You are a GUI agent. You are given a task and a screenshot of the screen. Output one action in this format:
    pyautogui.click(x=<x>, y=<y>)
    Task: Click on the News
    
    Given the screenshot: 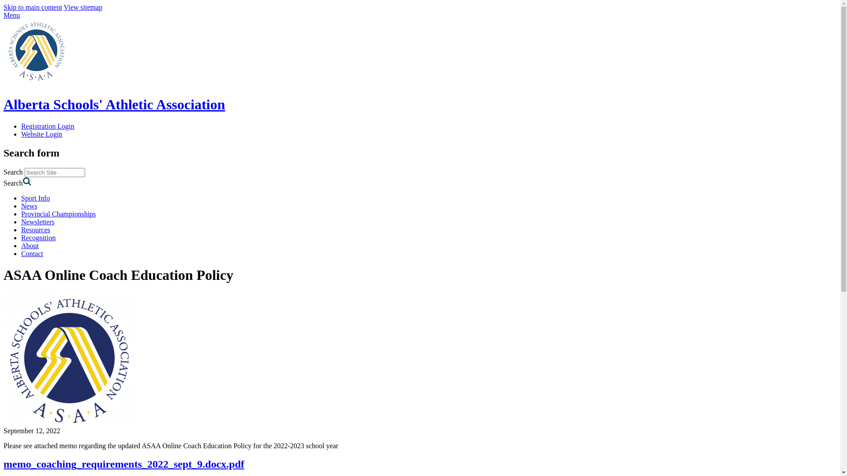 What is the action you would take?
    pyautogui.click(x=29, y=206)
    